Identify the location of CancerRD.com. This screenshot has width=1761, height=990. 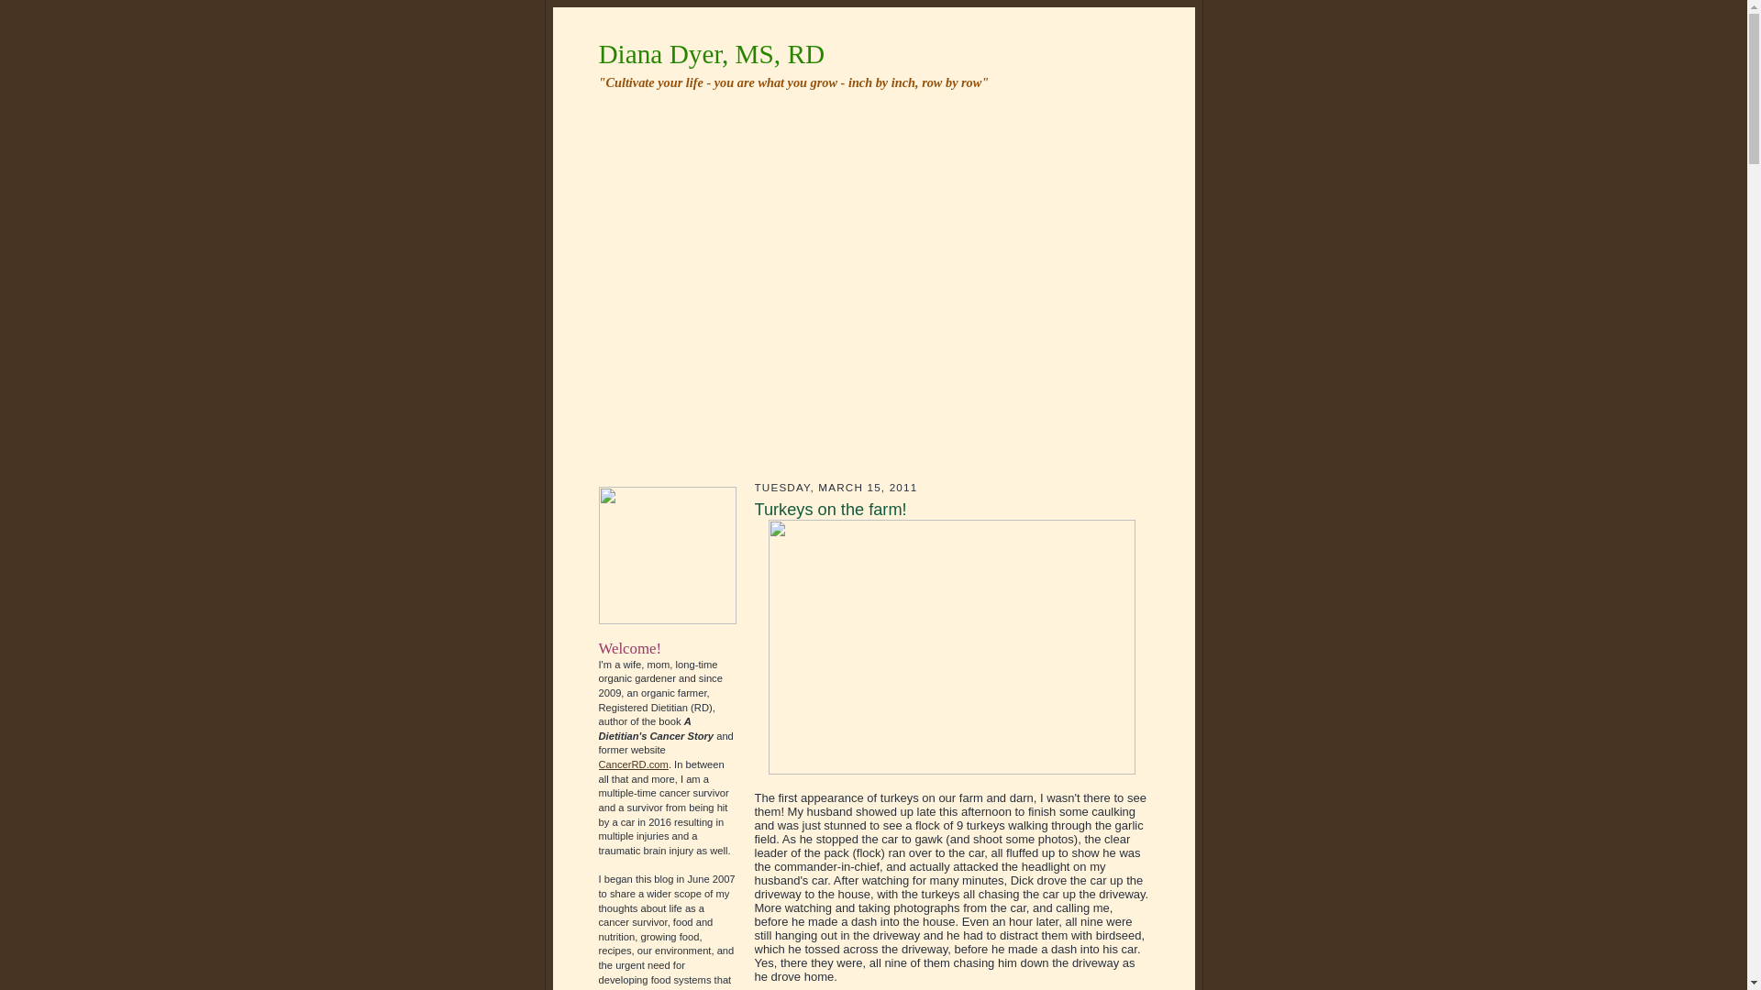
(633, 764).